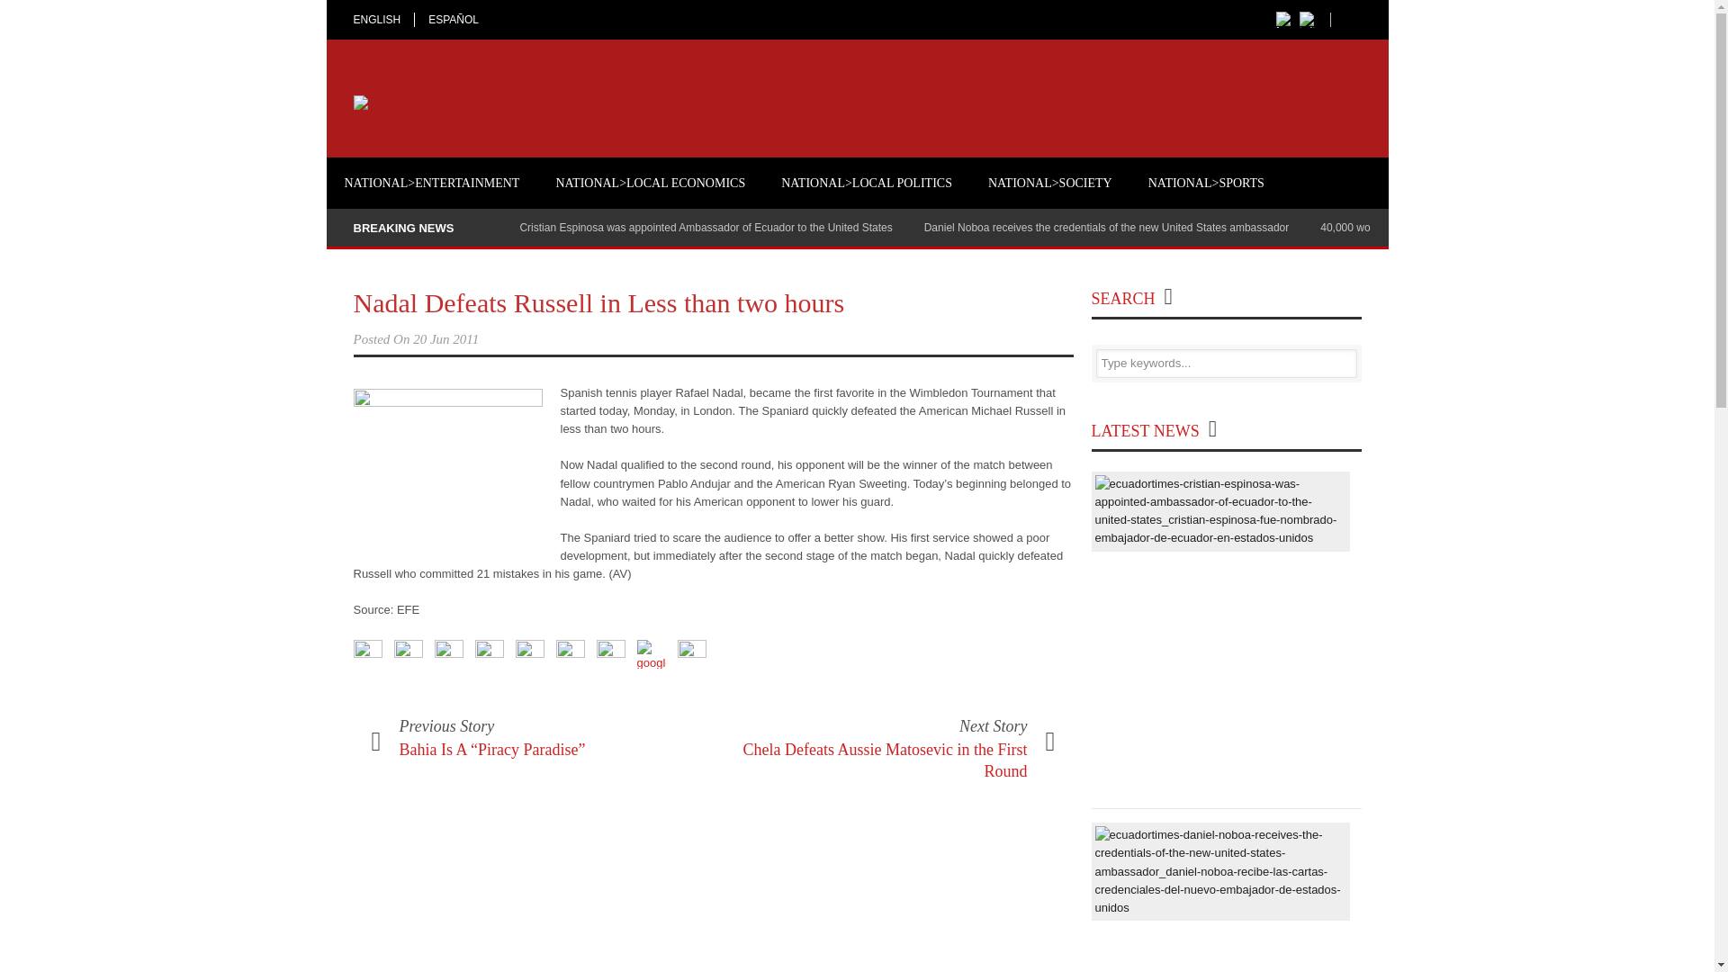 This screenshot has height=972, width=1728. I want to click on Nadal Defeats Russell in Less than two hours, so click(598, 302).